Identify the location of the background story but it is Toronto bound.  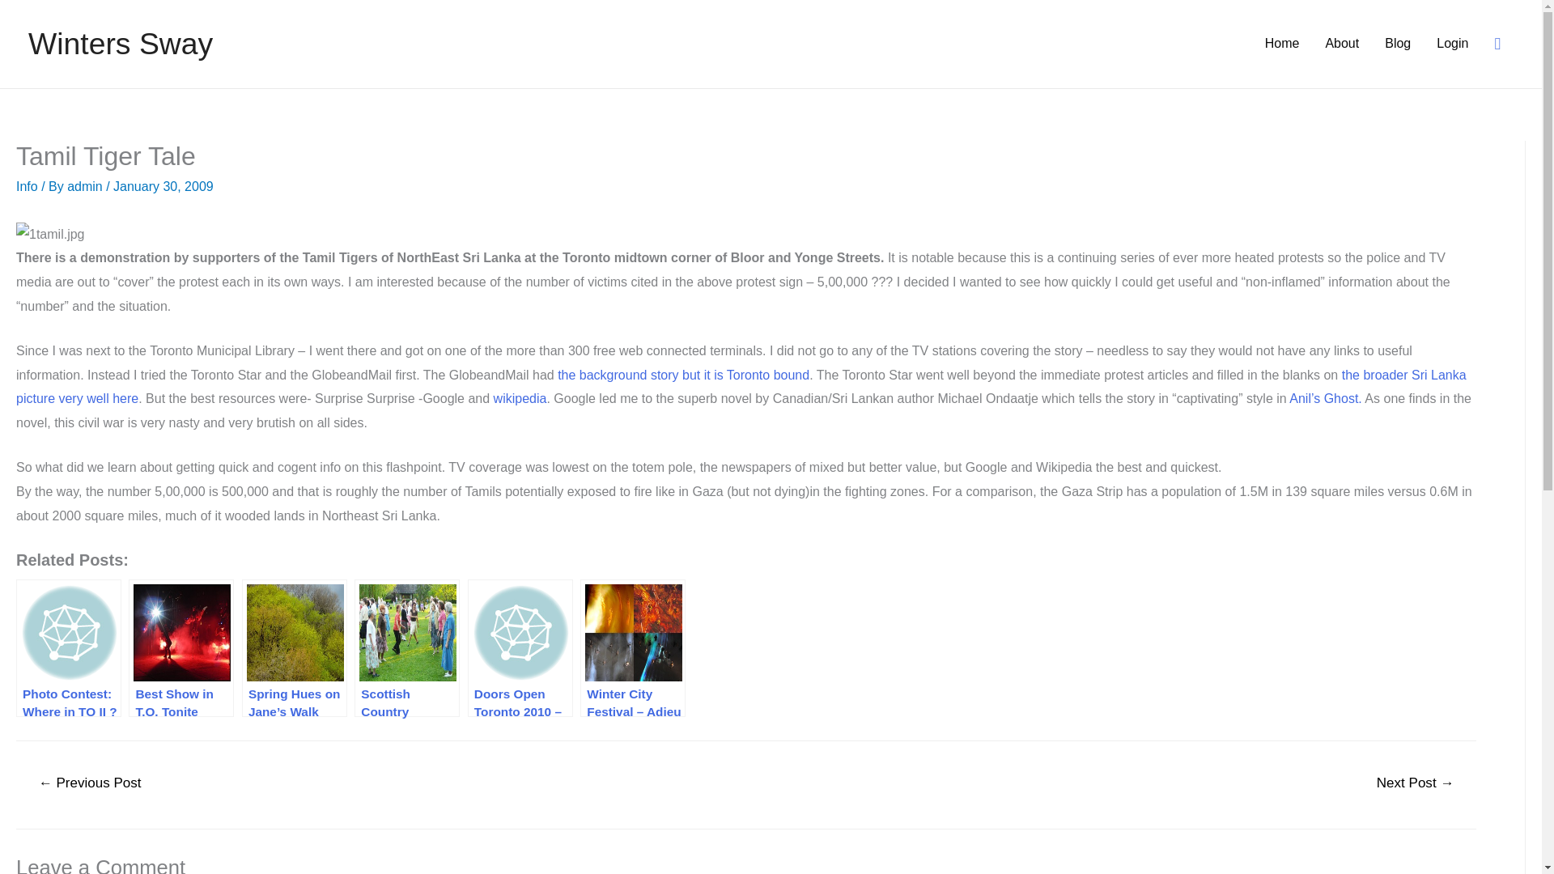
(681, 374).